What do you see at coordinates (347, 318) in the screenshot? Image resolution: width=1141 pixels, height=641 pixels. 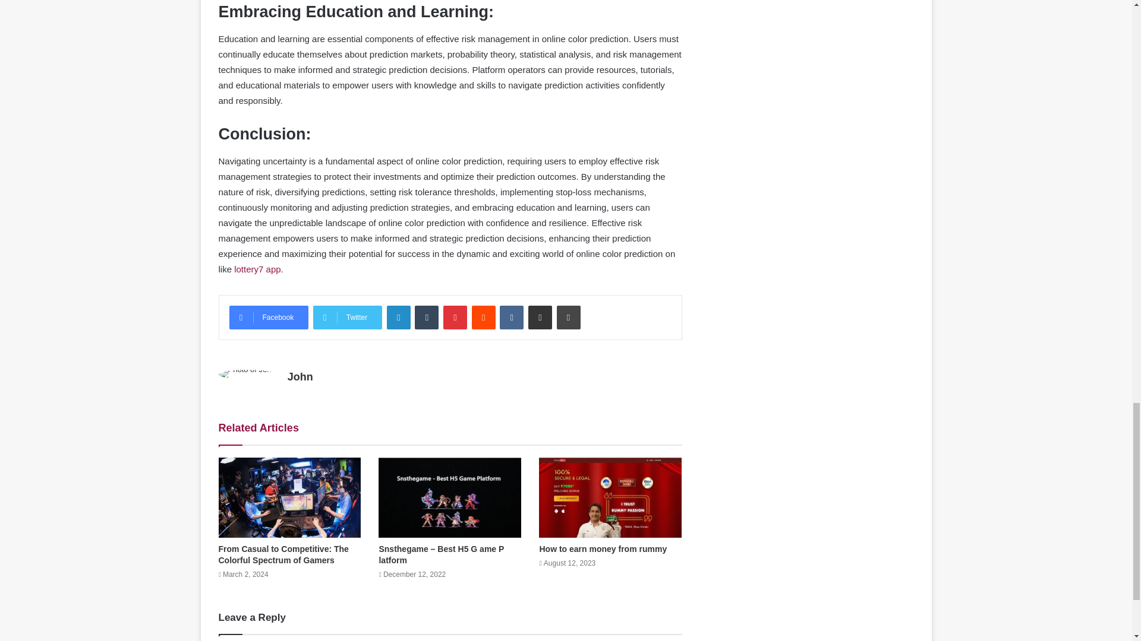 I see `Twitter` at bounding box center [347, 318].